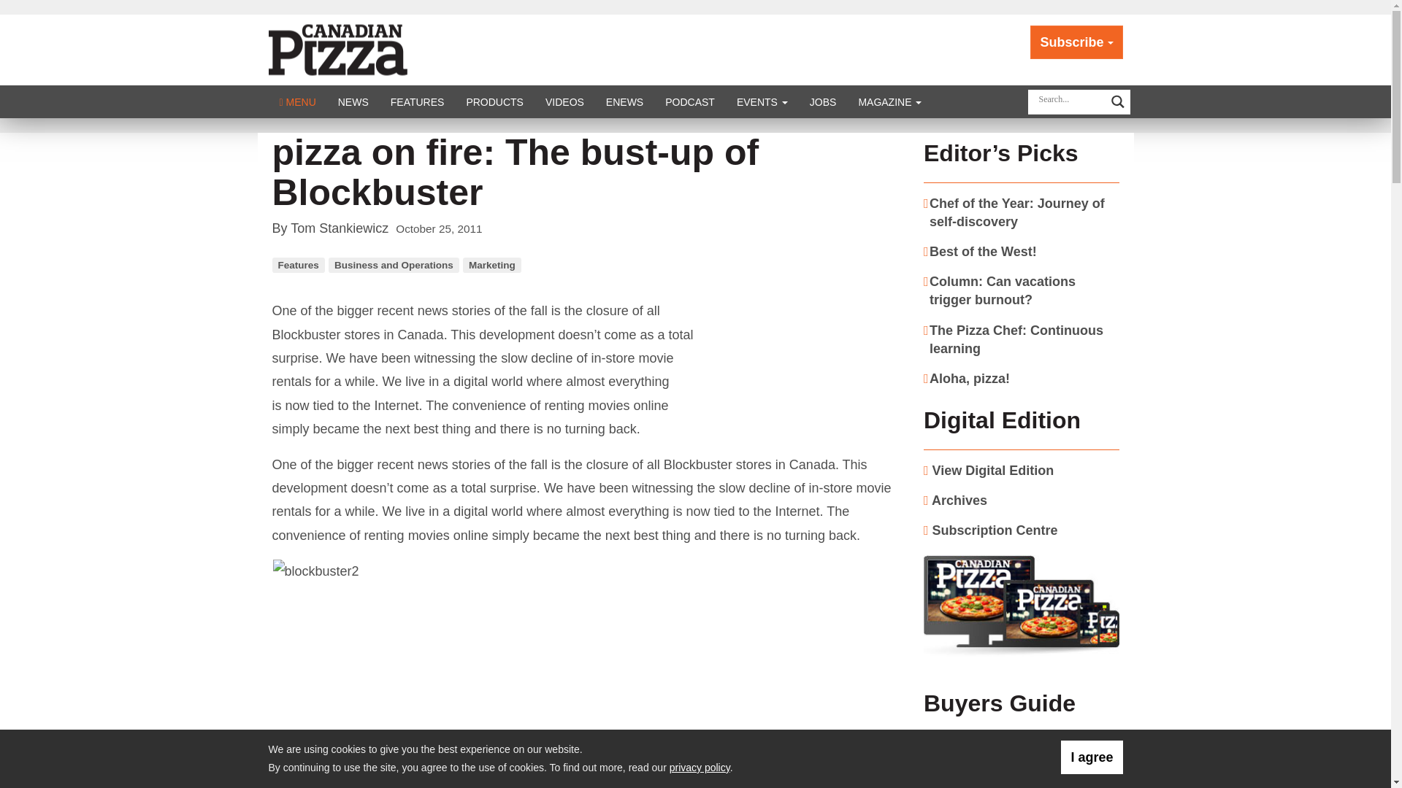 The height and width of the screenshot is (788, 1402). I want to click on ENEWS, so click(624, 101).